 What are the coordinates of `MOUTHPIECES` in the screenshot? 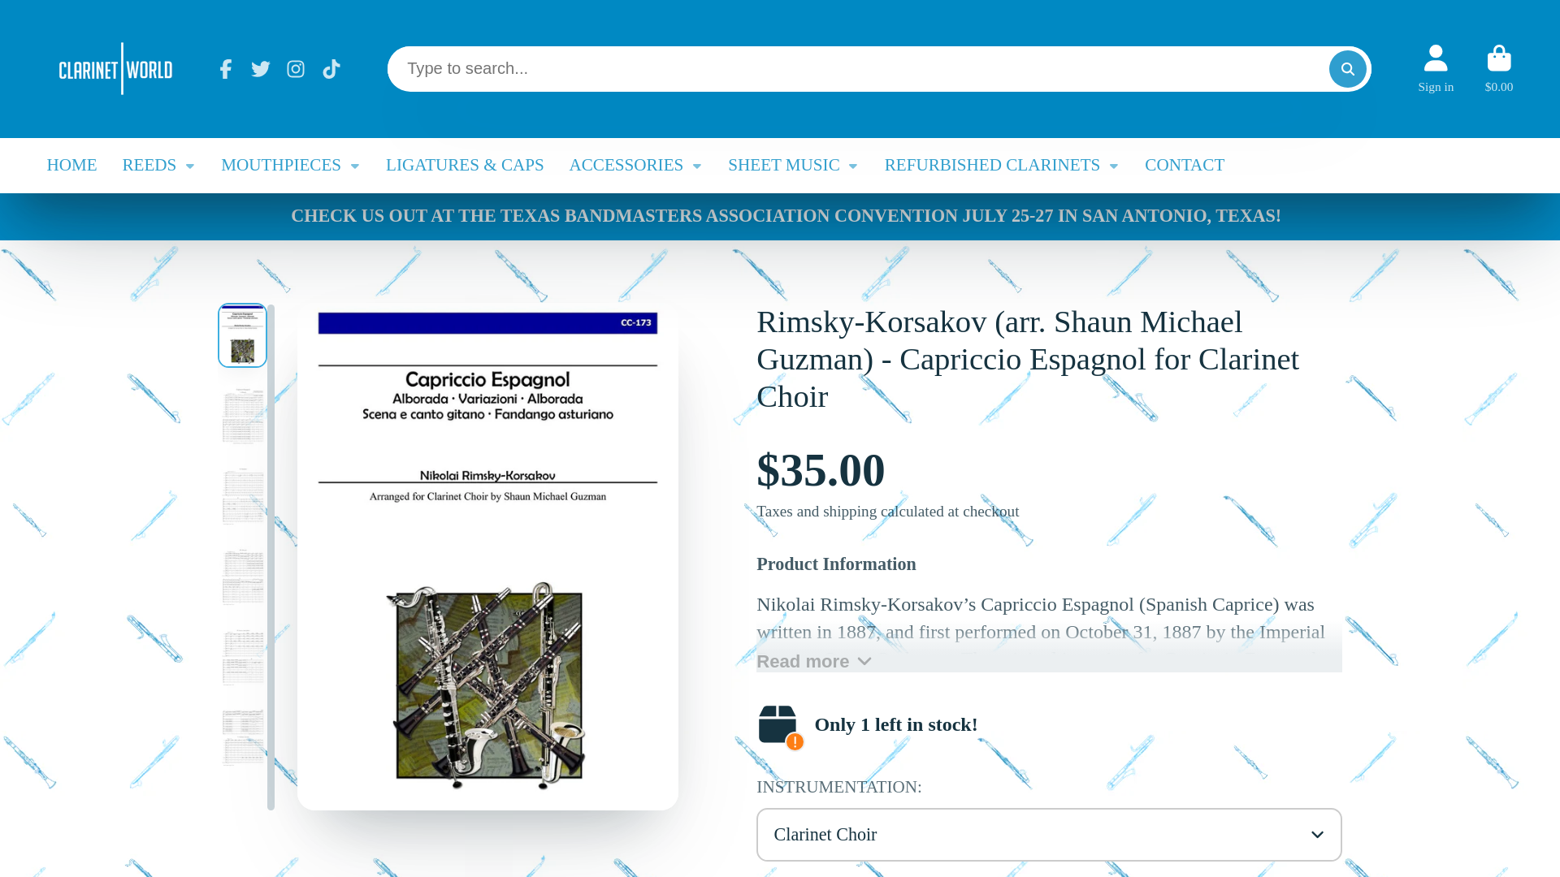 It's located at (291, 165).